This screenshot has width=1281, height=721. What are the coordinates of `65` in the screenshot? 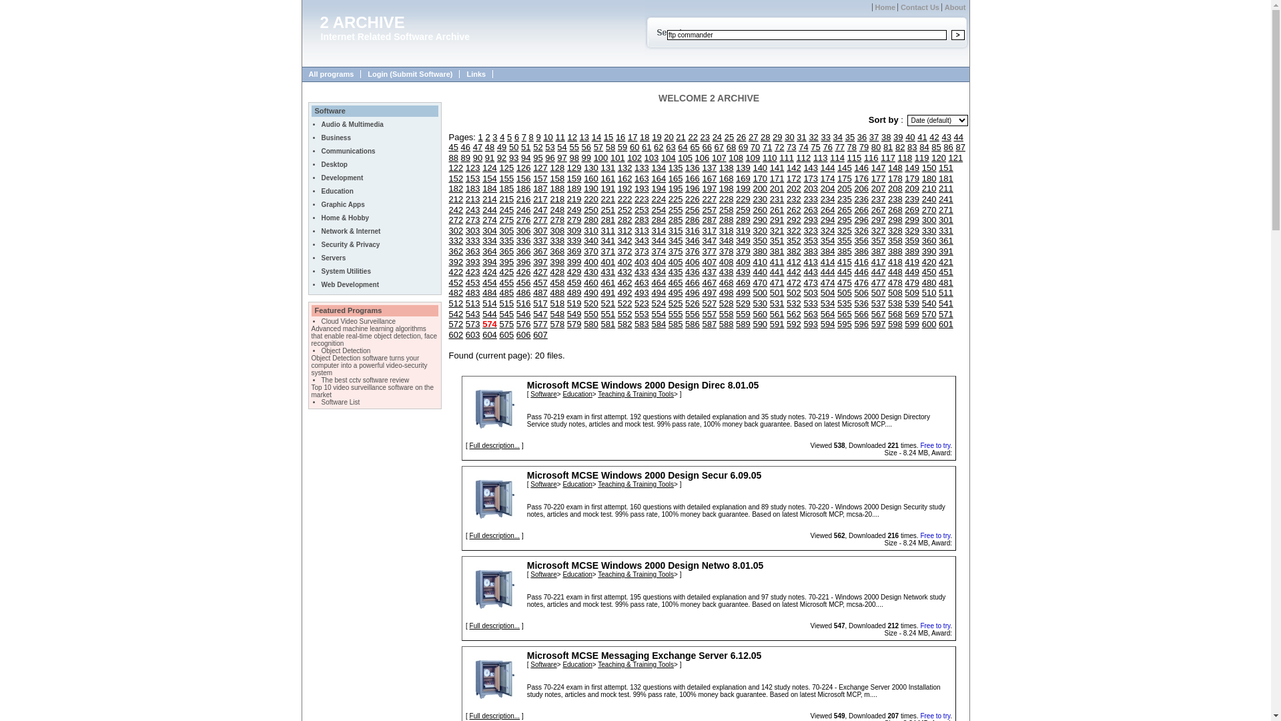 It's located at (695, 147).